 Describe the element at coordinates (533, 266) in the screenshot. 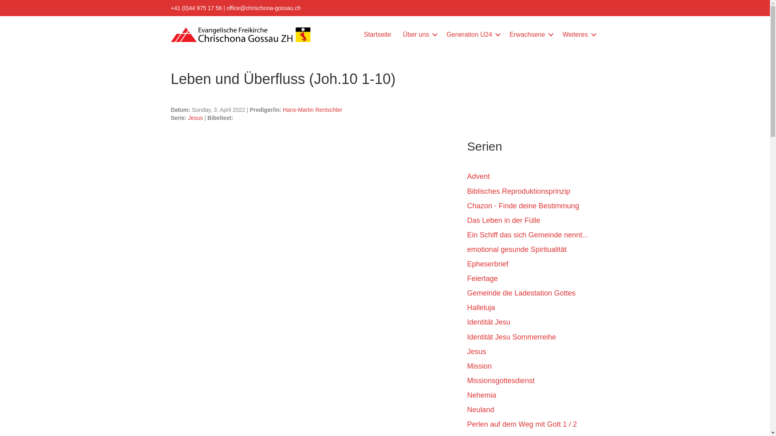

I see `Epheserbrief` at that location.